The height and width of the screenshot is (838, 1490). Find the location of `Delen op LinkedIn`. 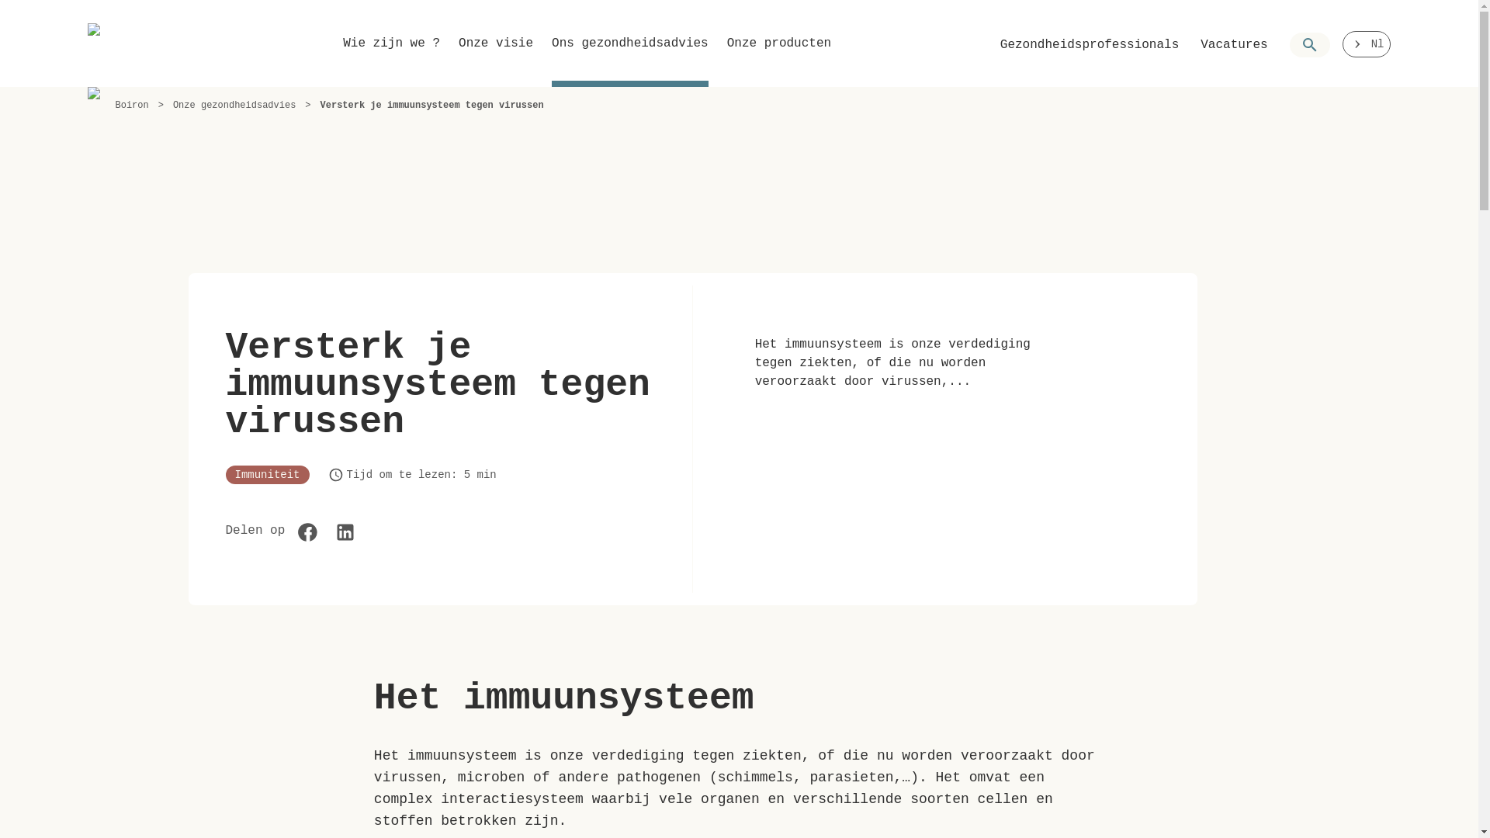

Delen op LinkedIn is located at coordinates (345, 532).